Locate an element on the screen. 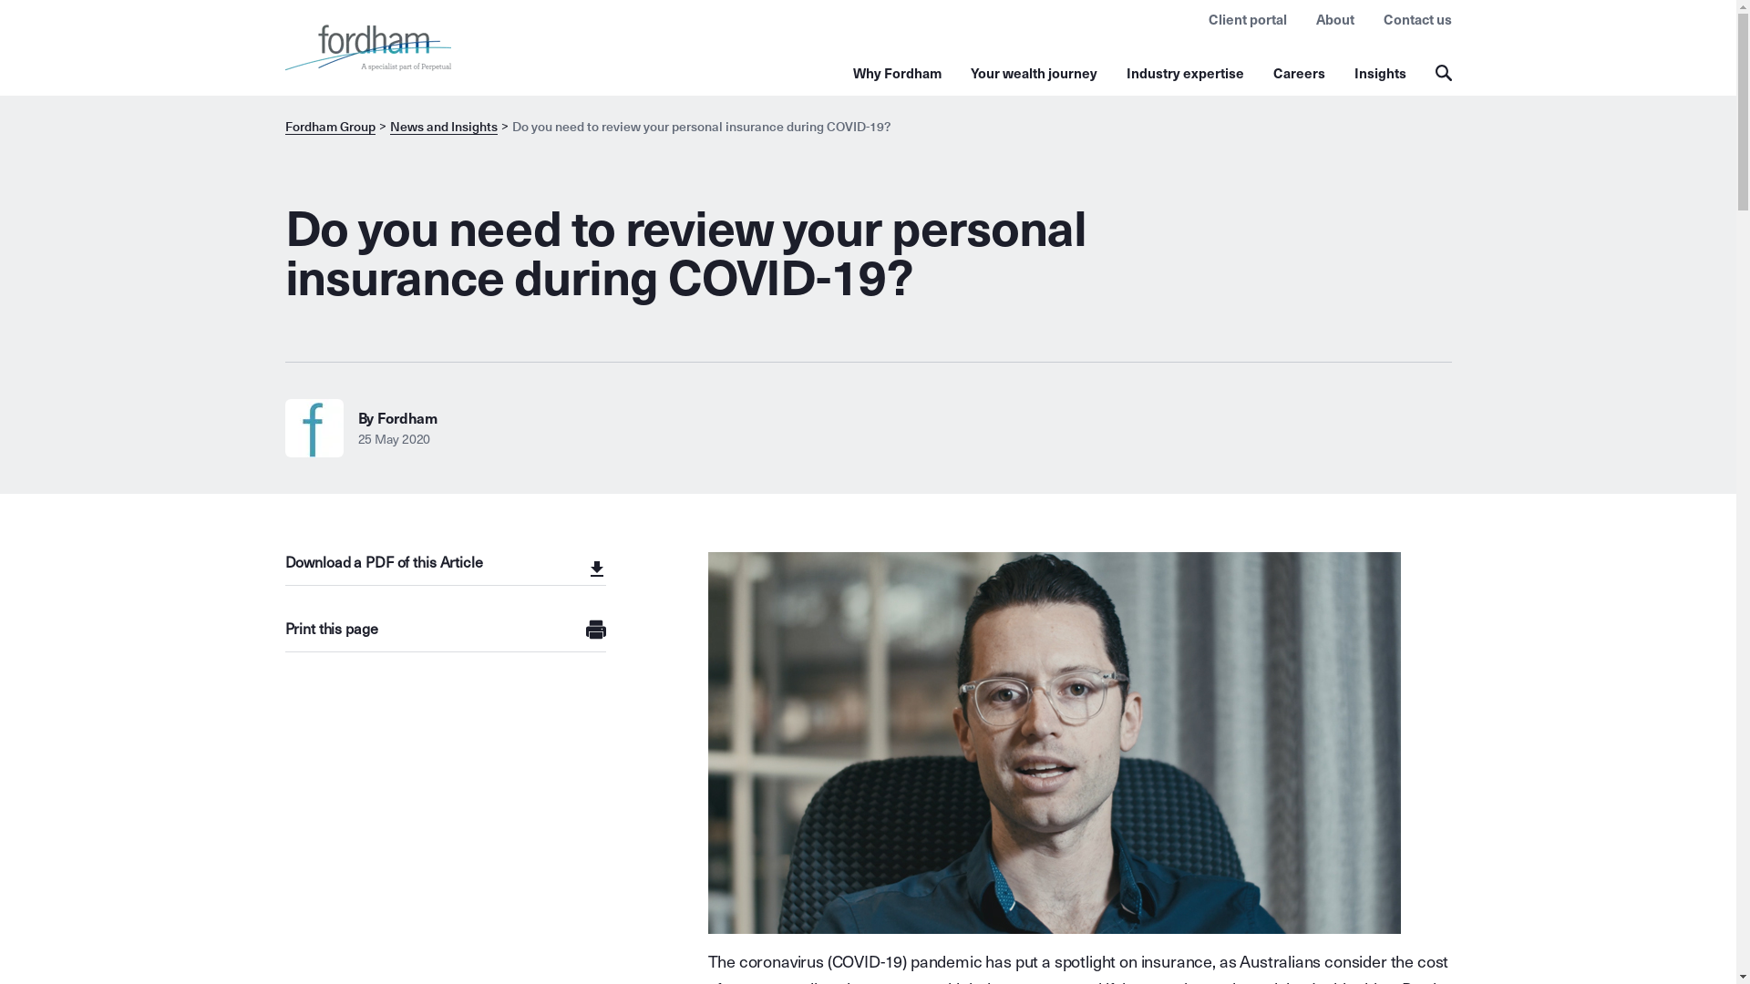 This screenshot has height=984, width=1750. Industry expertise is located at coordinates (1185, 74).